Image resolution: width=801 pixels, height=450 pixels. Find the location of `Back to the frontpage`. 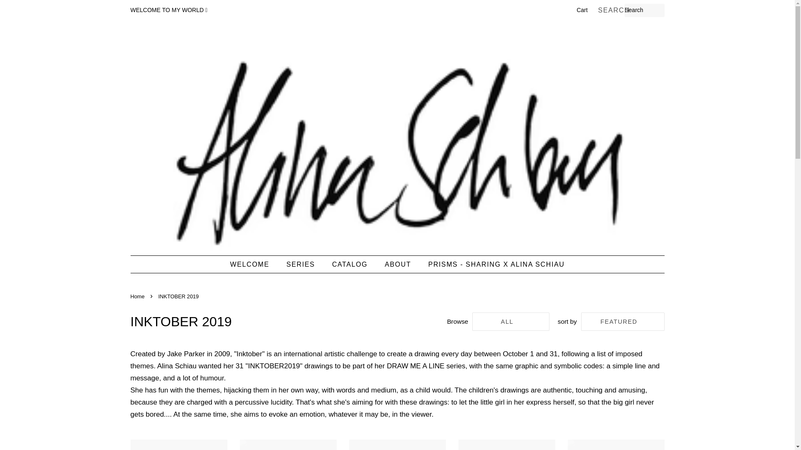

Back to the frontpage is located at coordinates (138, 297).